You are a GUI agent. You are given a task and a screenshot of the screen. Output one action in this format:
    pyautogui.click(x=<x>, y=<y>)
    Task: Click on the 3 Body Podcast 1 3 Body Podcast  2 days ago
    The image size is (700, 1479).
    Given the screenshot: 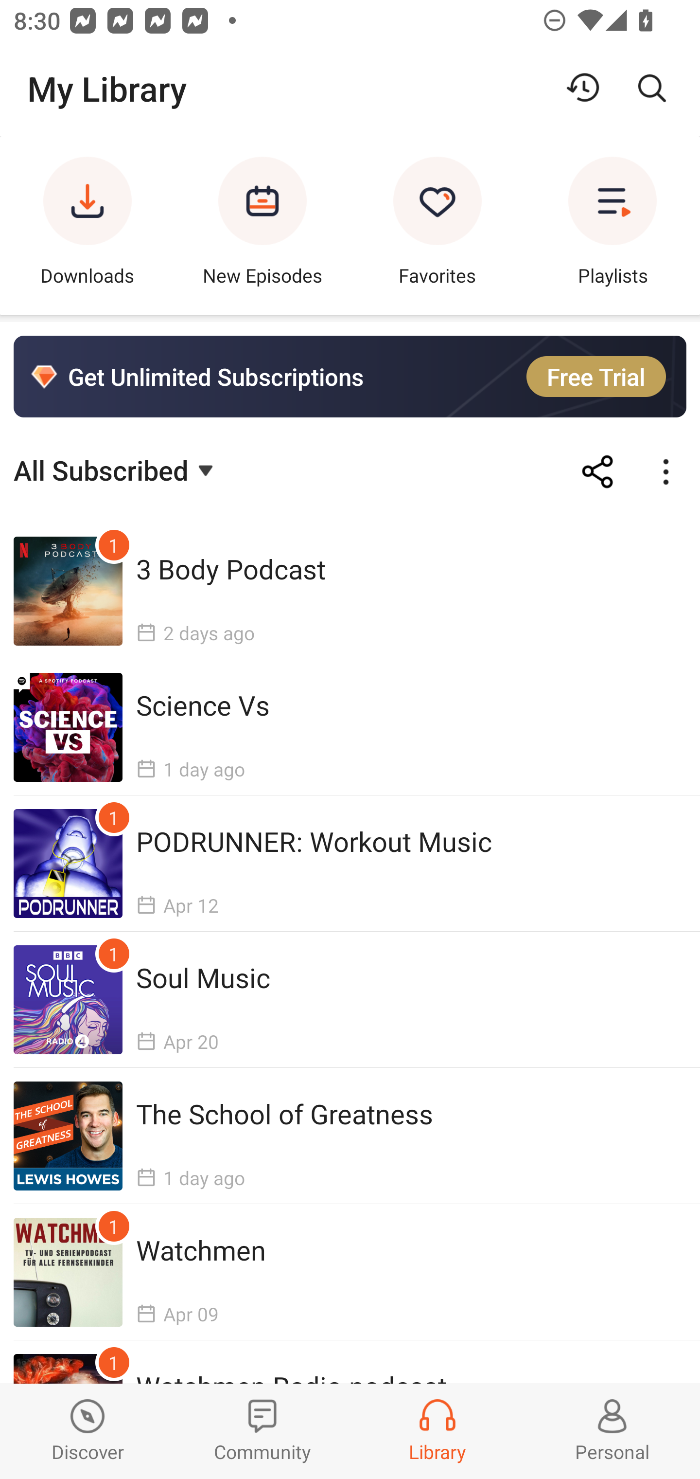 What is the action you would take?
    pyautogui.click(x=350, y=592)
    